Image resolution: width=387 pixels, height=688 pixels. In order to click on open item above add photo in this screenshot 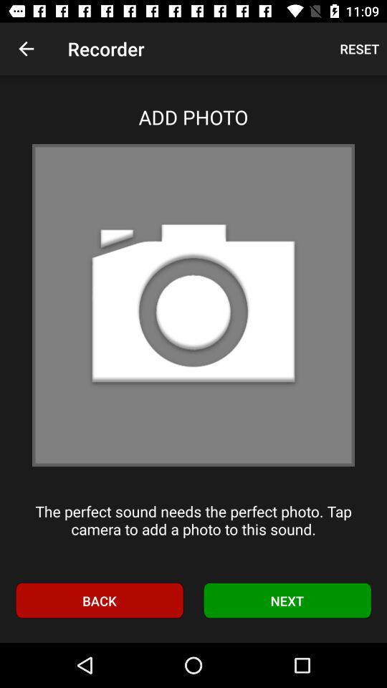, I will do `click(26, 49)`.